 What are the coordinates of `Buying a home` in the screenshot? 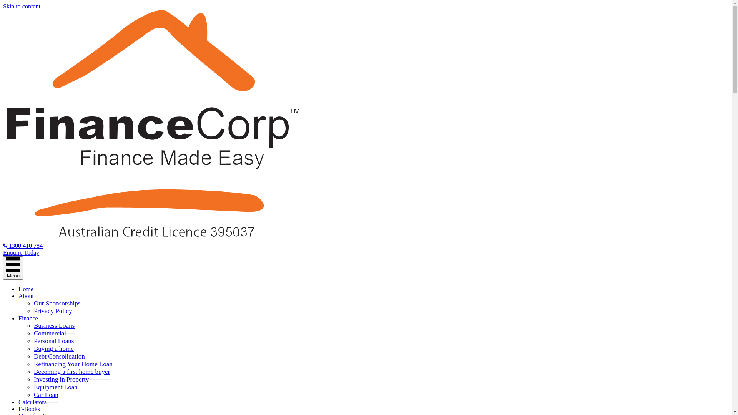 It's located at (54, 349).